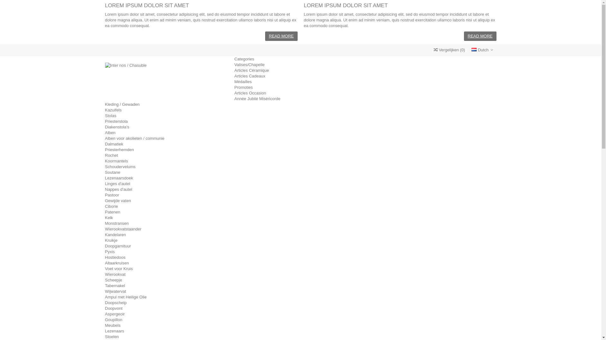 The height and width of the screenshot is (340, 606). I want to click on Stolas, so click(110, 116).